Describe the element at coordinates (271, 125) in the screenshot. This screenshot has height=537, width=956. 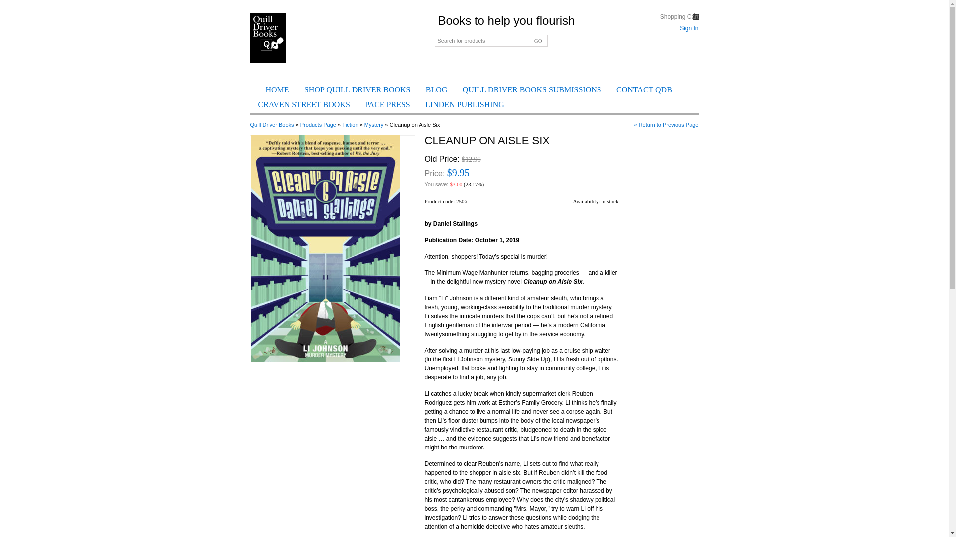
I see `Quill Driver Books` at that location.